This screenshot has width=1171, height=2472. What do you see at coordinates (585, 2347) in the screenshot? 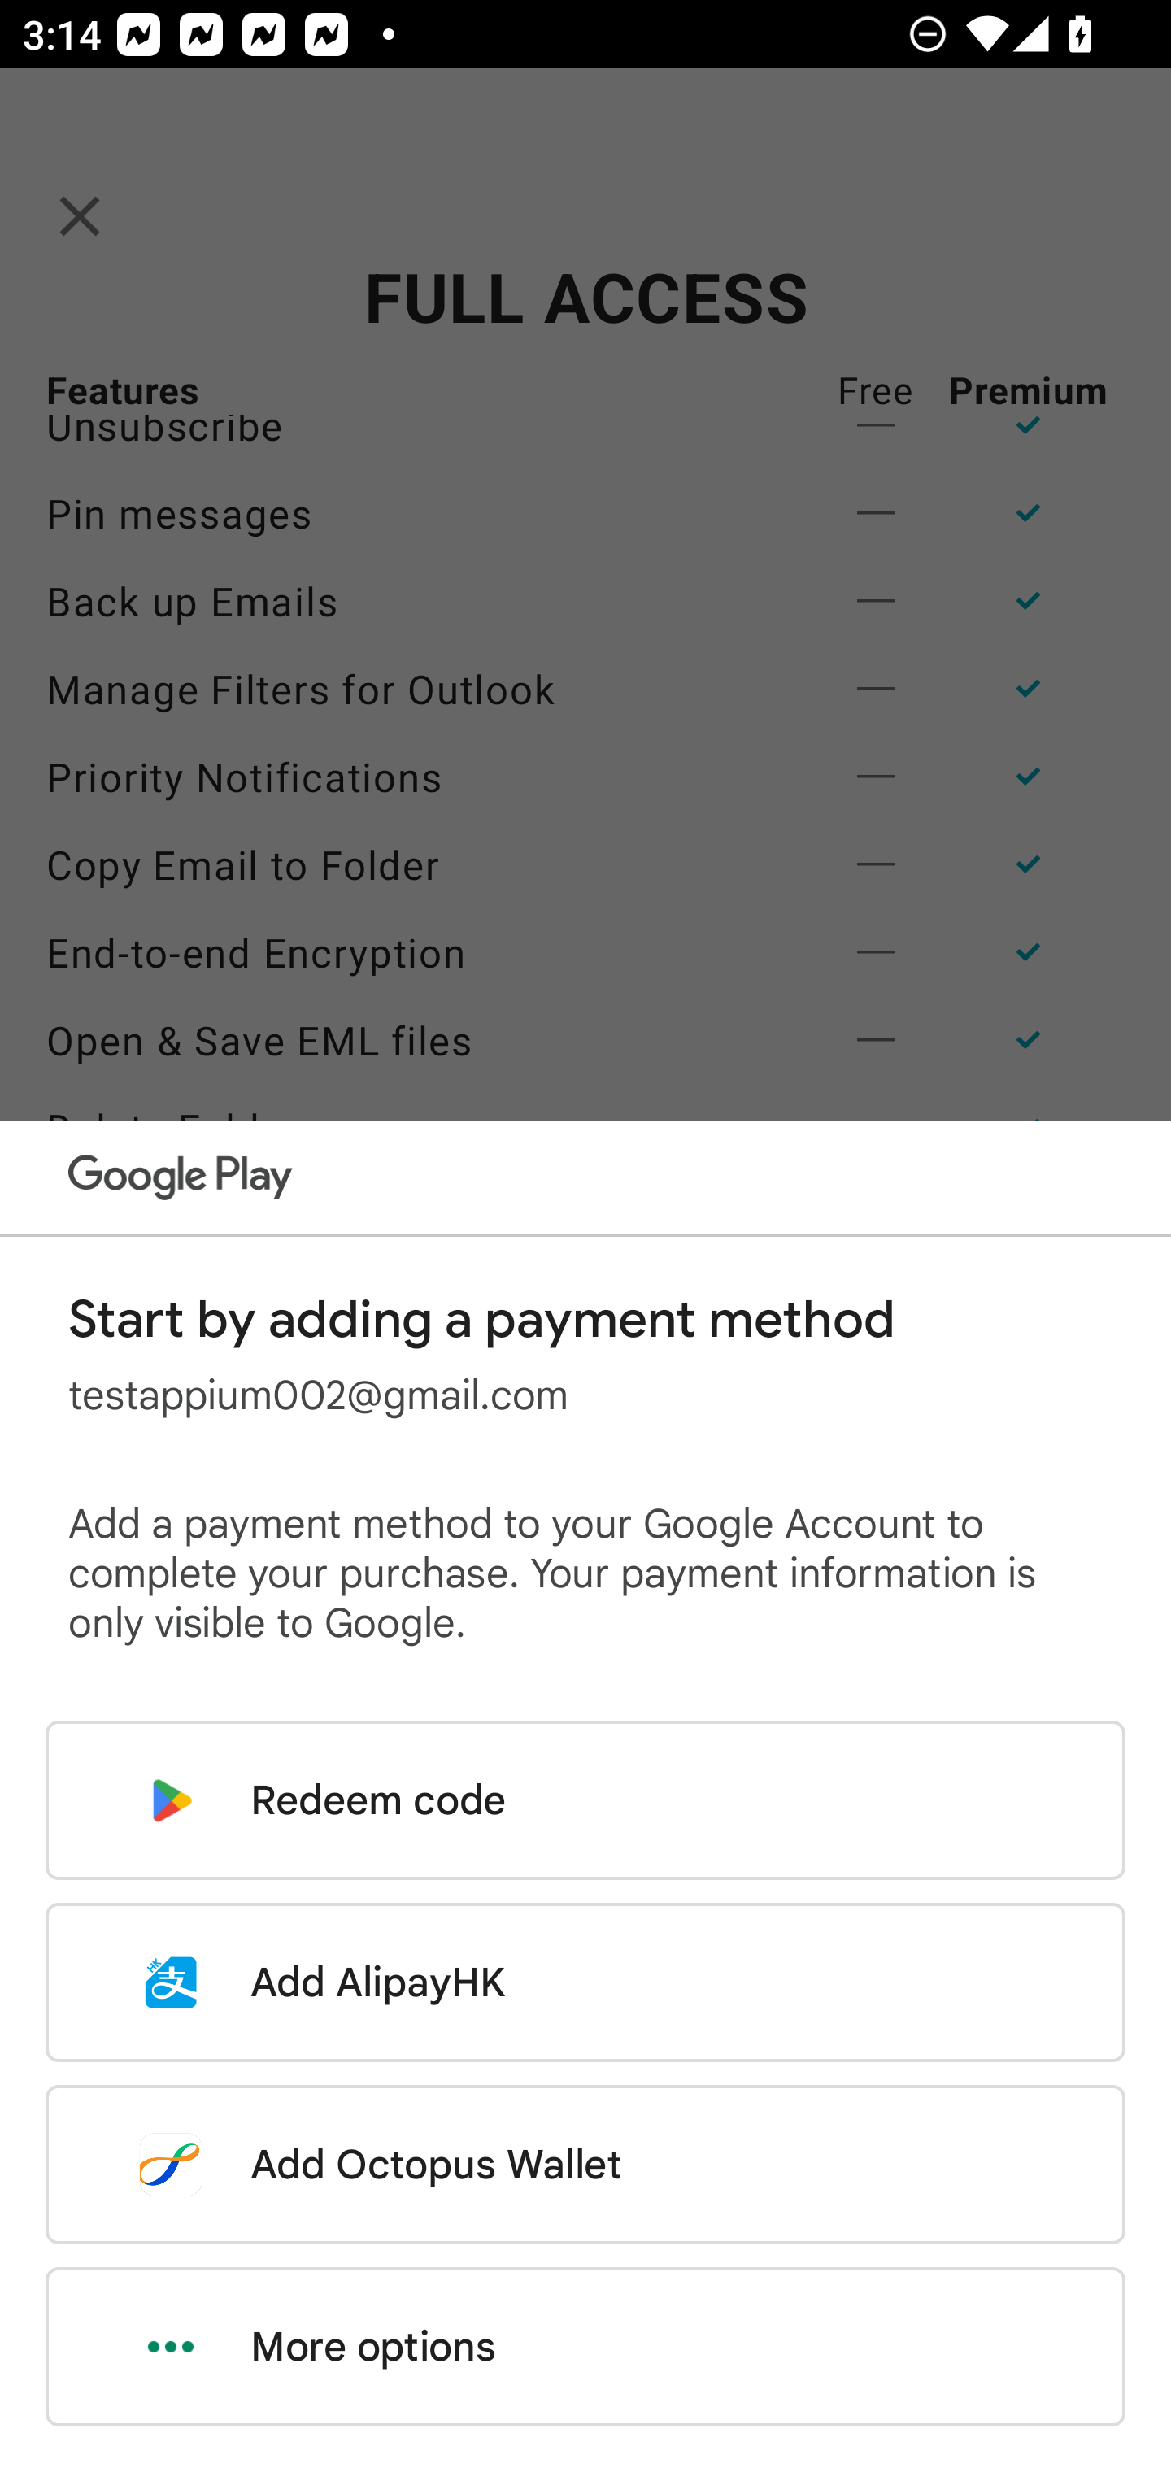
I see `More options` at bounding box center [585, 2347].